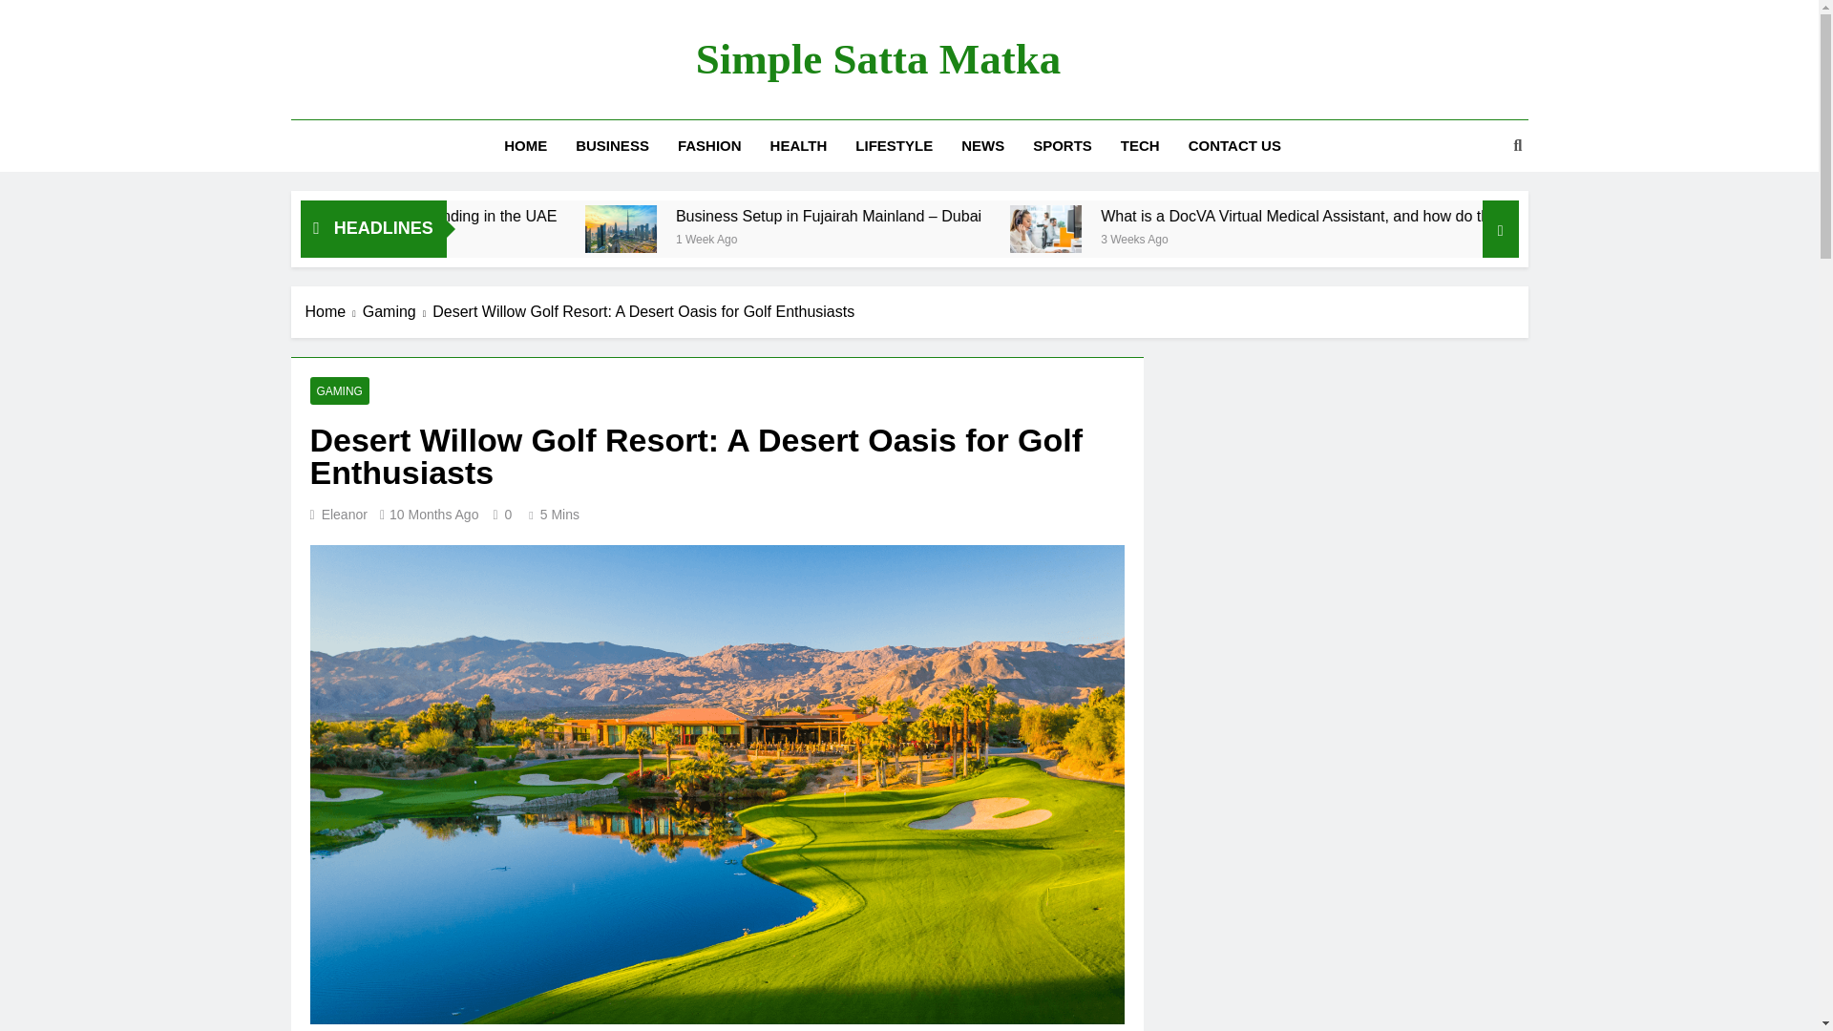  What do you see at coordinates (709, 146) in the screenshot?
I see `FASHION` at bounding box center [709, 146].